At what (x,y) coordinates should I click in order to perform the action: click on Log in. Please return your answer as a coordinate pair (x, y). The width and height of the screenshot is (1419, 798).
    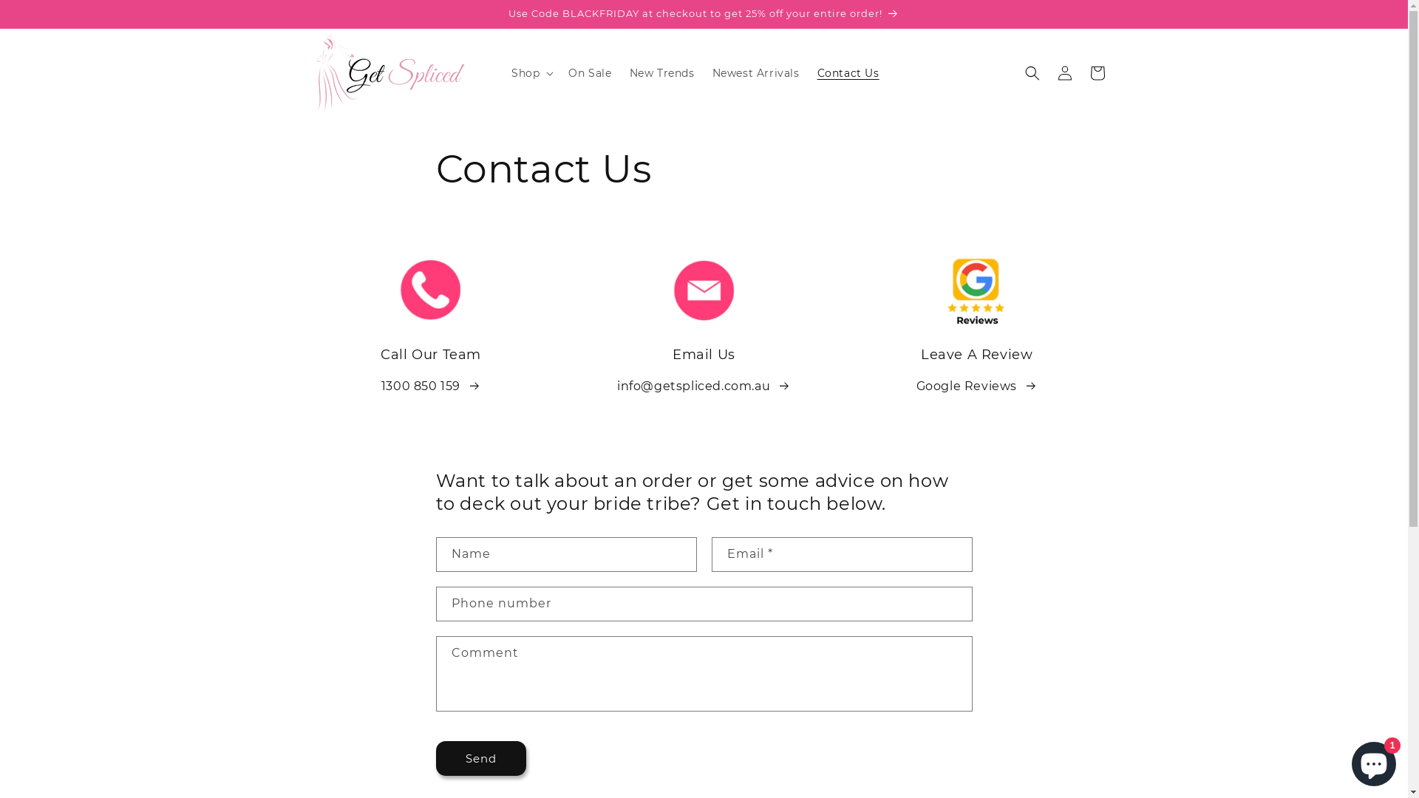
    Looking at the image, I should click on (1064, 73).